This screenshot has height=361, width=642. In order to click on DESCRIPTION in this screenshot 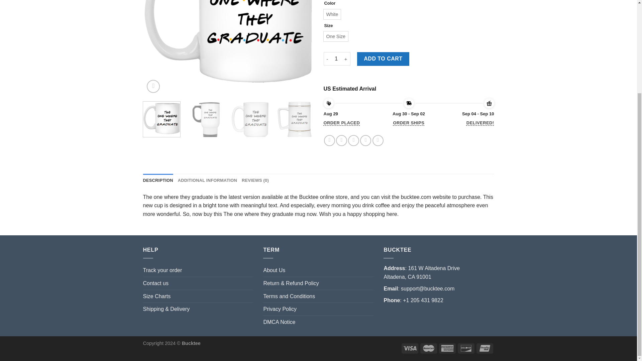, I will do `click(158, 180)`.